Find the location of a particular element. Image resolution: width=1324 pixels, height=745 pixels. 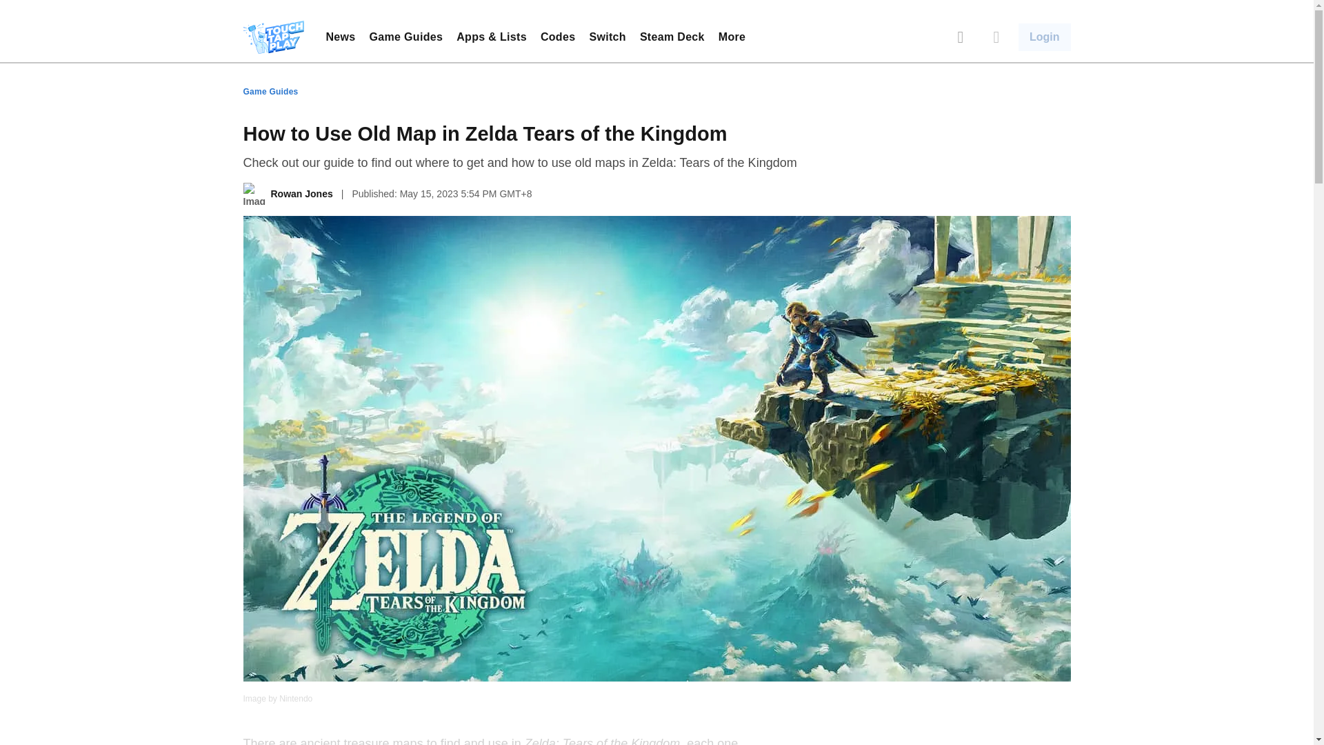

Login is located at coordinates (1044, 37).